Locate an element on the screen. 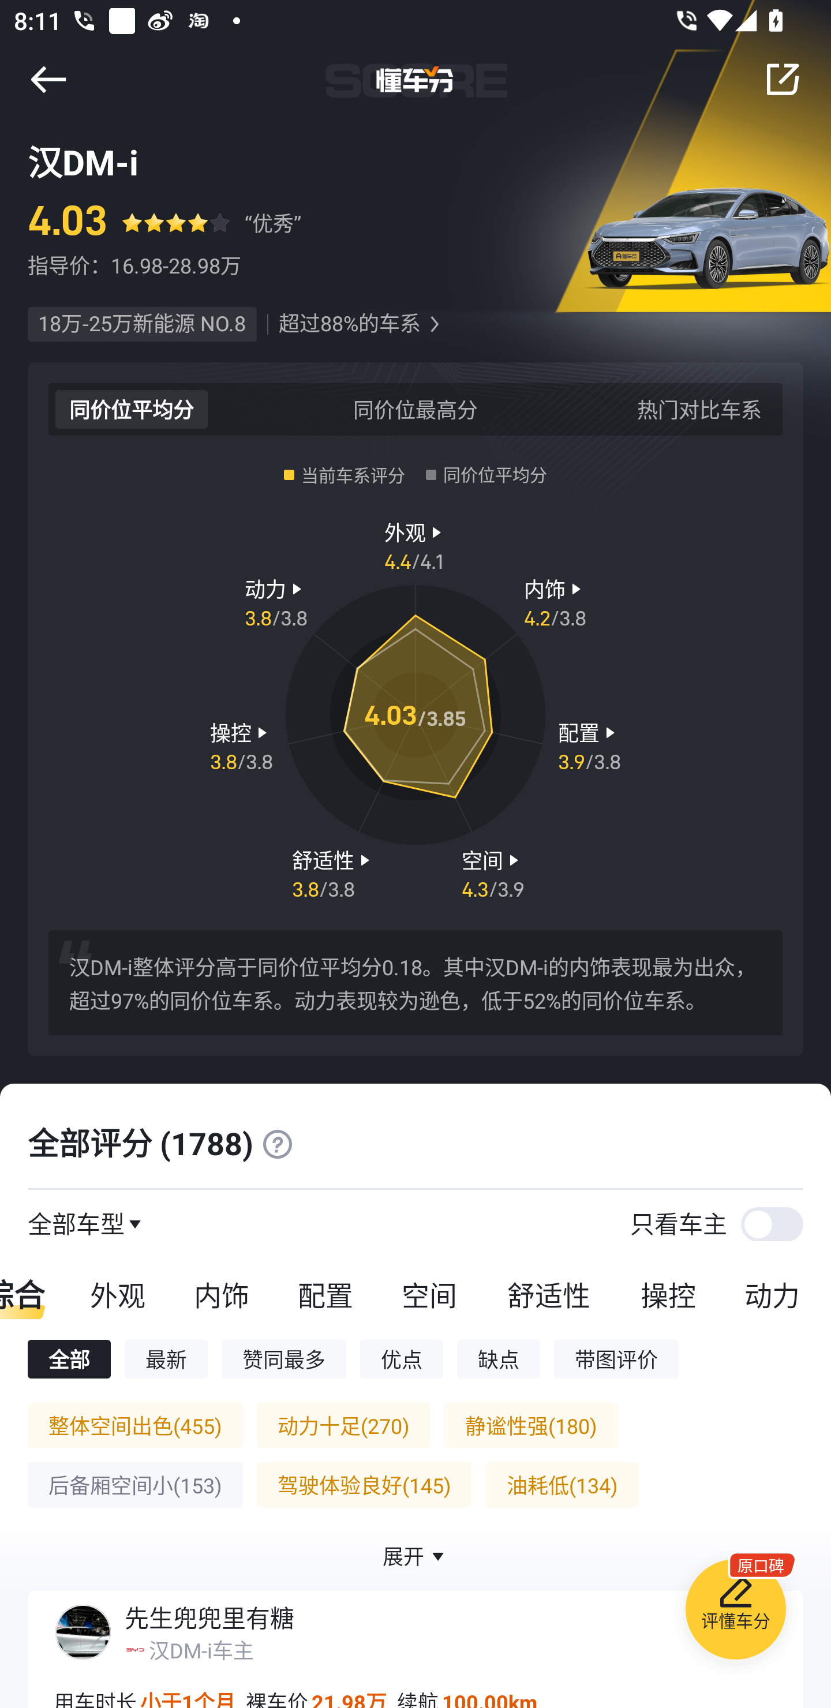 The height and width of the screenshot is (1708, 831). 赞同最多 is located at coordinates (284, 1358).